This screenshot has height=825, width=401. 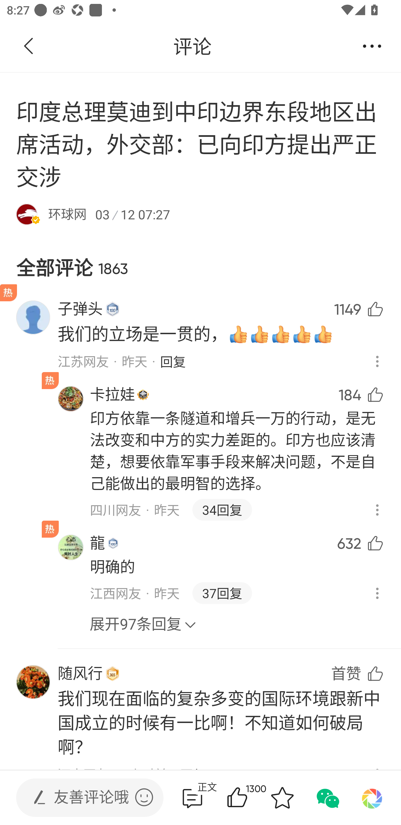 What do you see at coordinates (192, 46) in the screenshot?
I see `评论` at bounding box center [192, 46].